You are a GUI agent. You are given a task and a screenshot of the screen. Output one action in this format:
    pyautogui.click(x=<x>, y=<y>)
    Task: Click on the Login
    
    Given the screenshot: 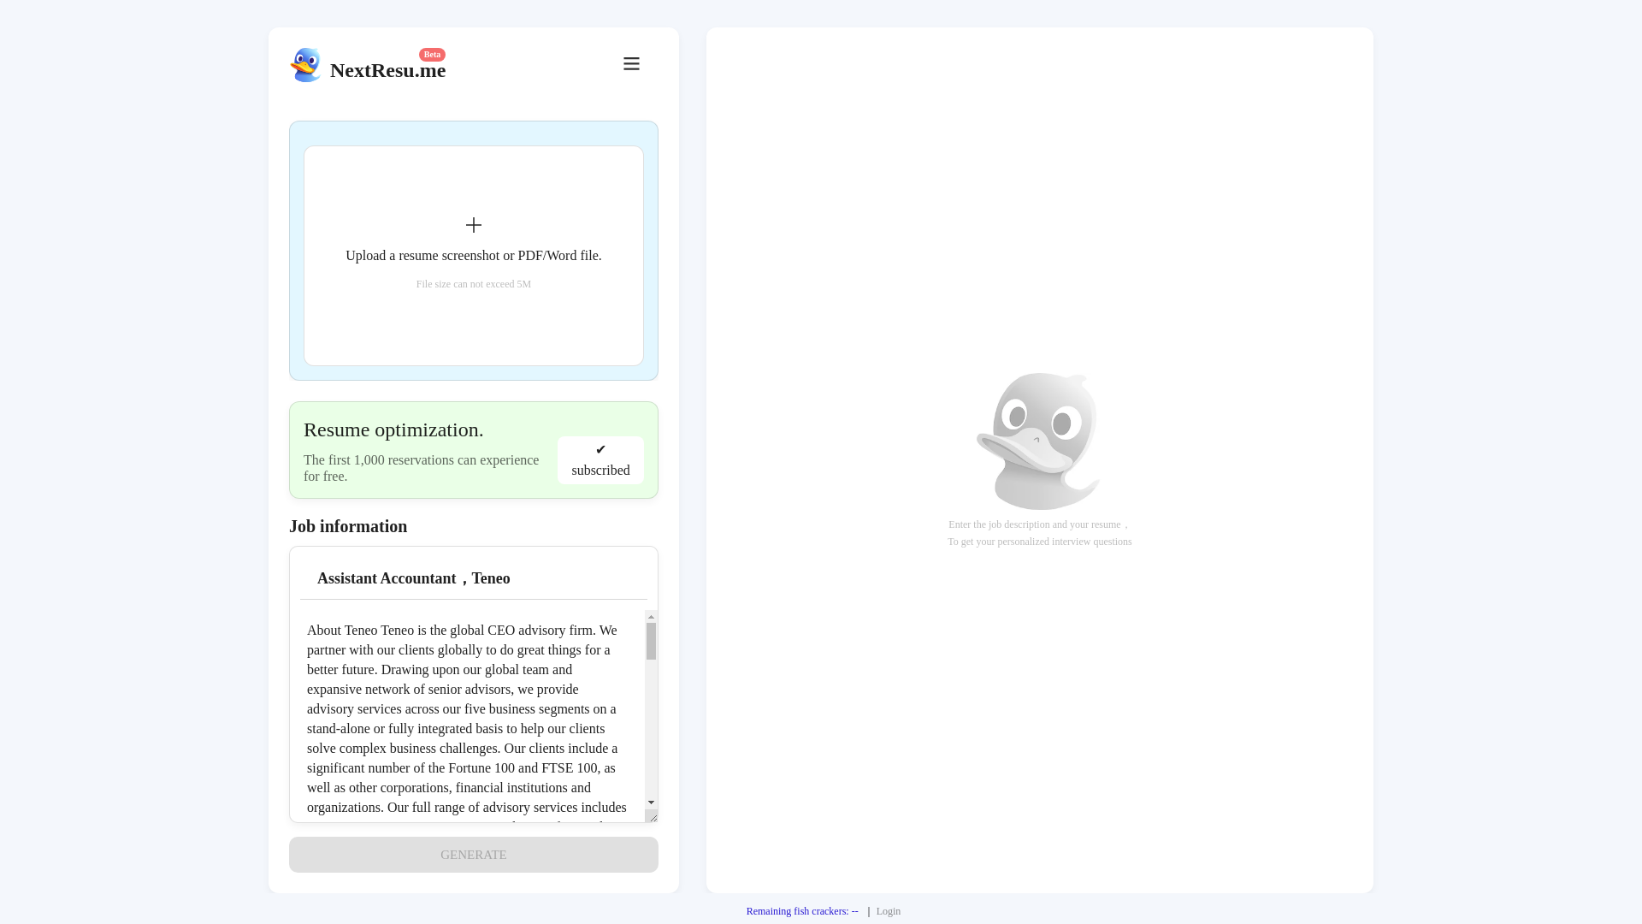 What is the action you would take?
    pyautogui.click(x=889, y=911)
    